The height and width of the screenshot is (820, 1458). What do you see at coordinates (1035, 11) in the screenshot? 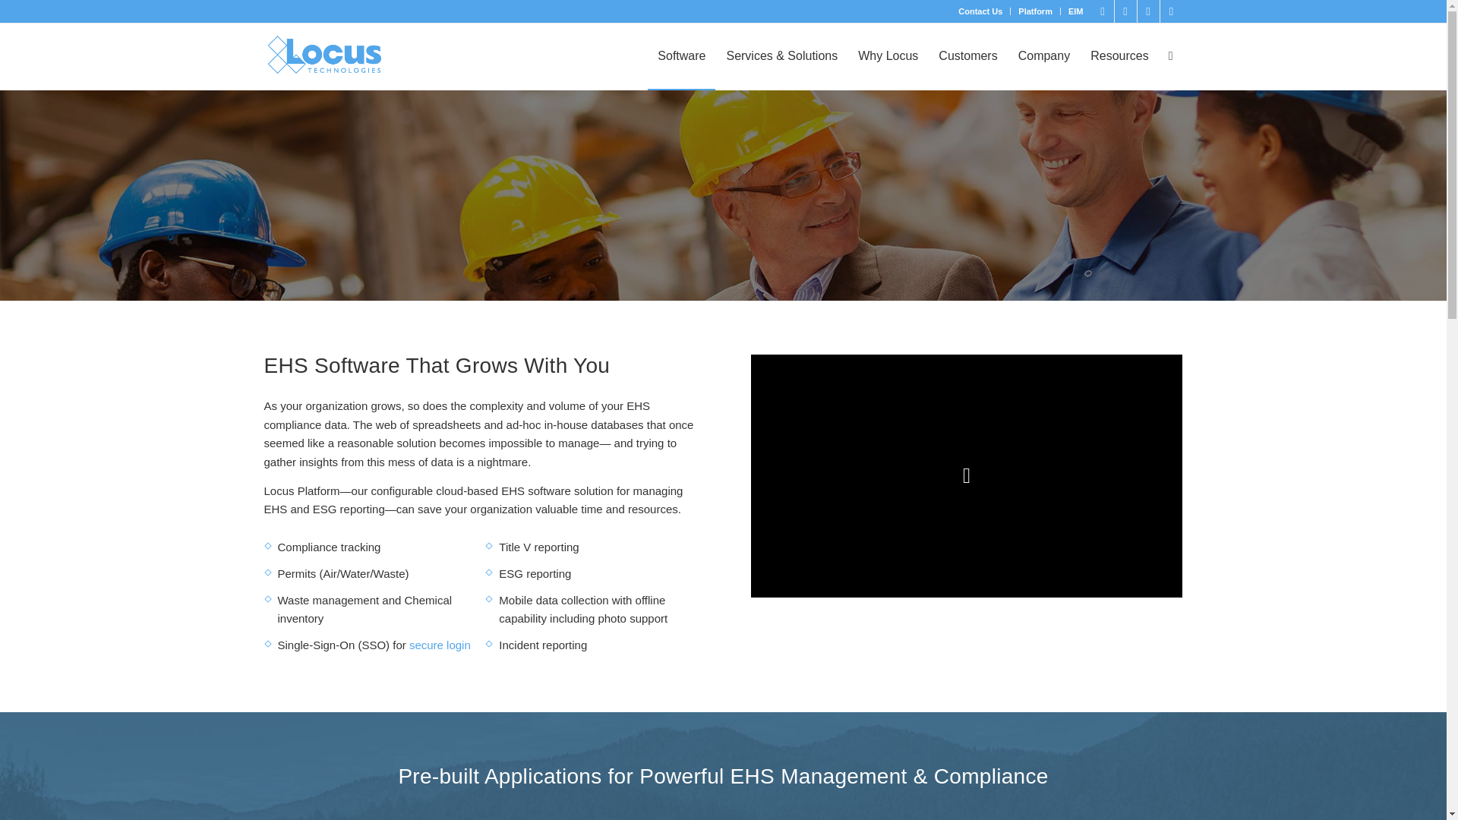
I see `Platform` at bounding box center [1035, 11].